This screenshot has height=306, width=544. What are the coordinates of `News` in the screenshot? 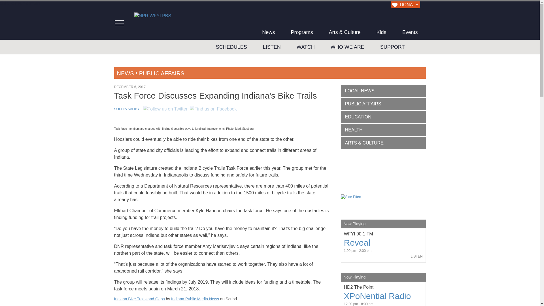 It's located at (268, 32).